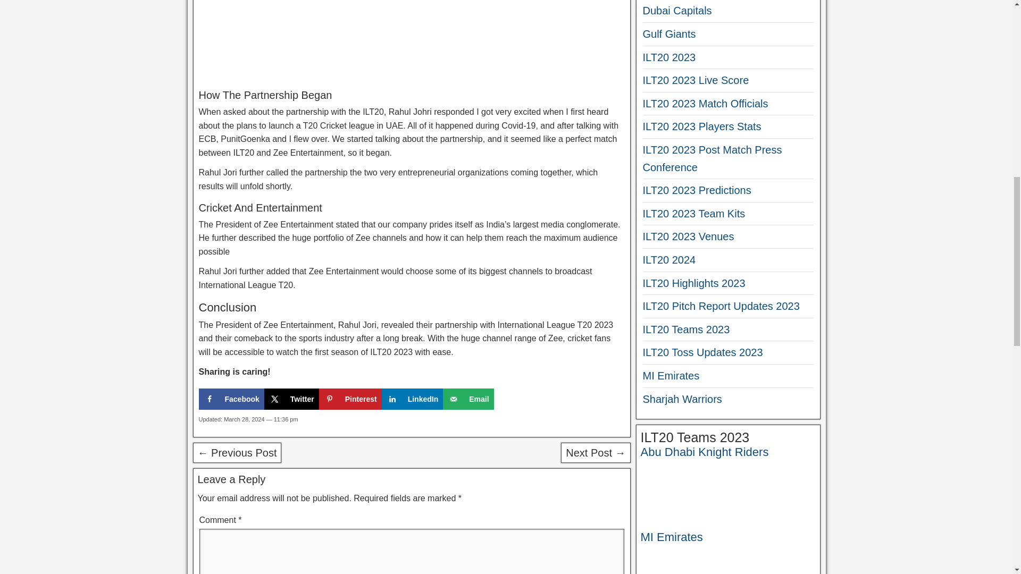 The width and height of the screenshot is (1021, 574). I want to click on Pinterest, so click(350, 399).